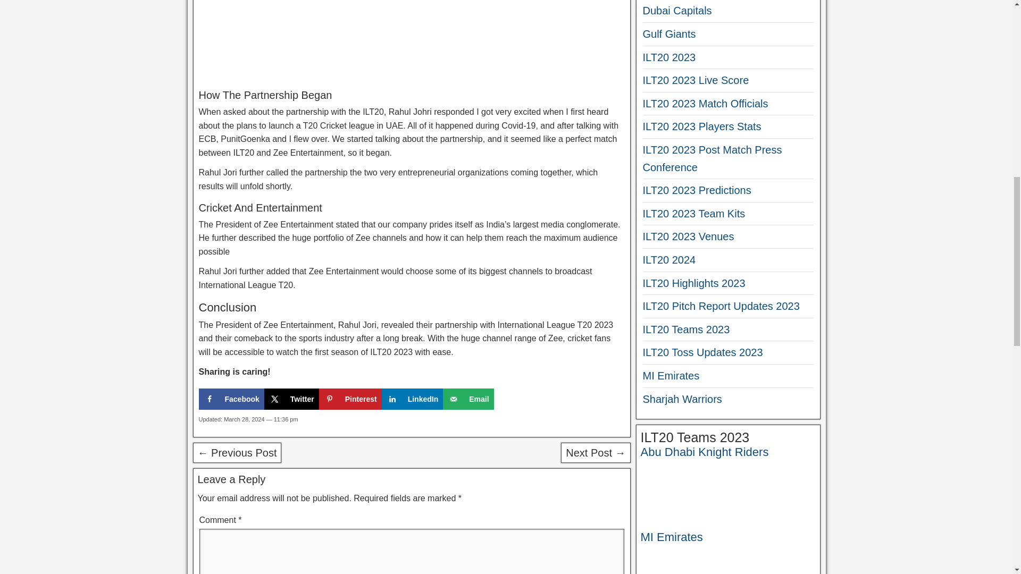 The width and height of the screenshot is (1021, 574). I want to click on Pinterest, so click(350, 399).